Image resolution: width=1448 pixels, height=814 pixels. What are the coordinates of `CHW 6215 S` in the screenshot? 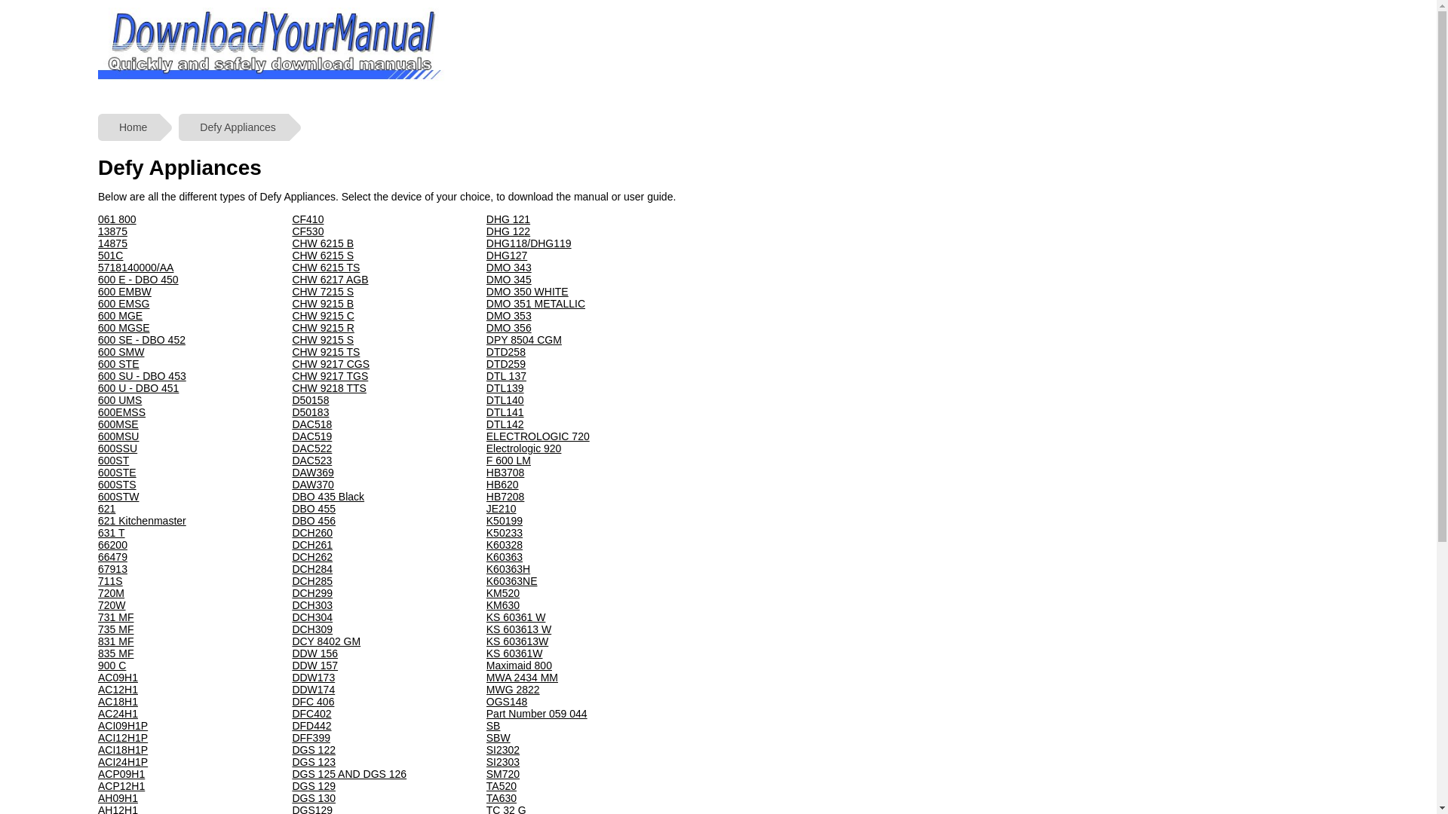 It's located at (323, 256).